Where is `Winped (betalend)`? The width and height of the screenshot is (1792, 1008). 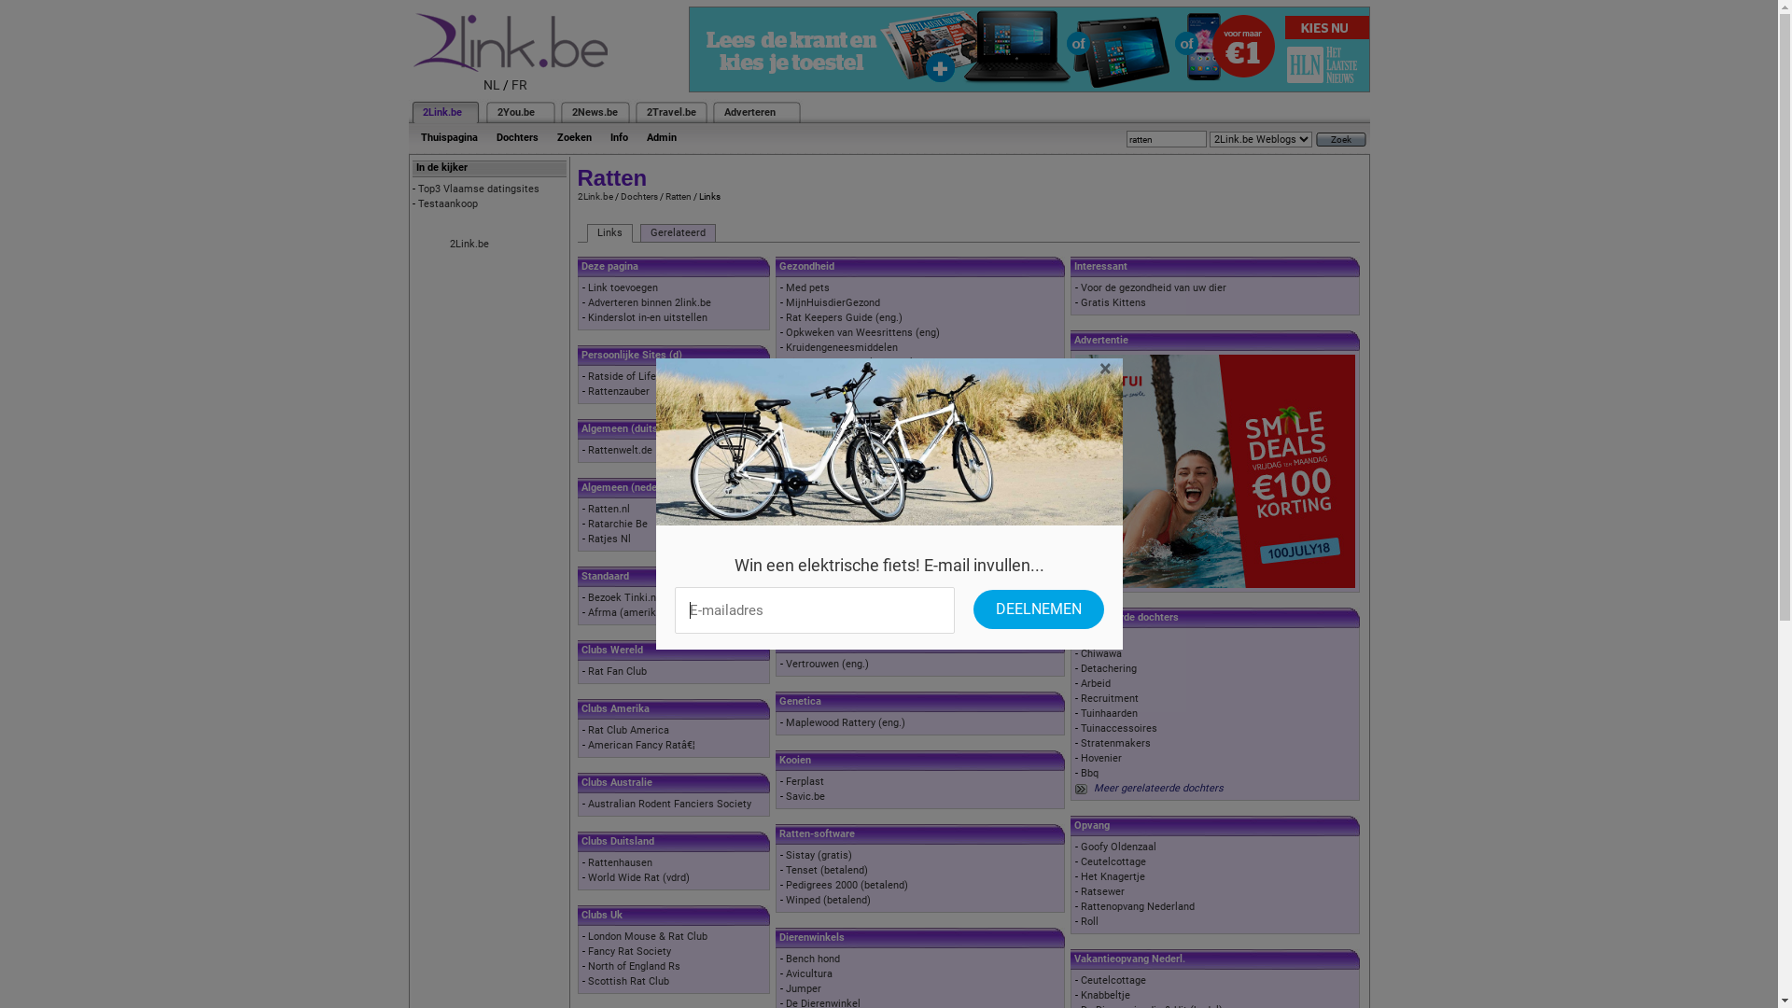
Winped (betalend) is located at coordinates (829, 900).